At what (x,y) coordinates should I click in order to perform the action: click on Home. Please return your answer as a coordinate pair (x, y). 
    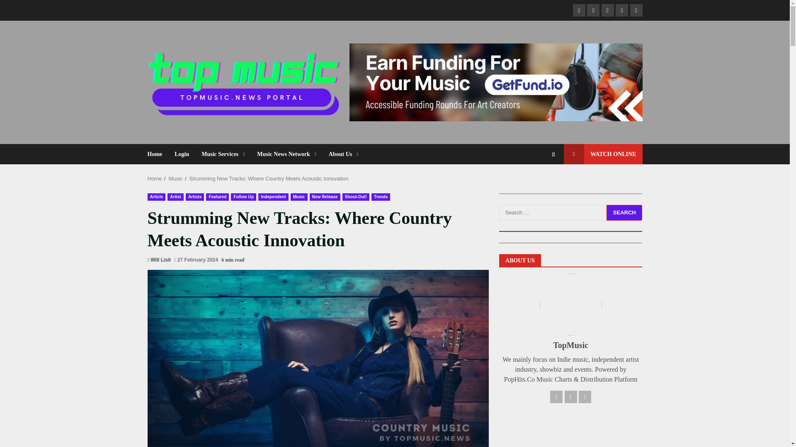
    Looking at the image, I should click on (158, 154).